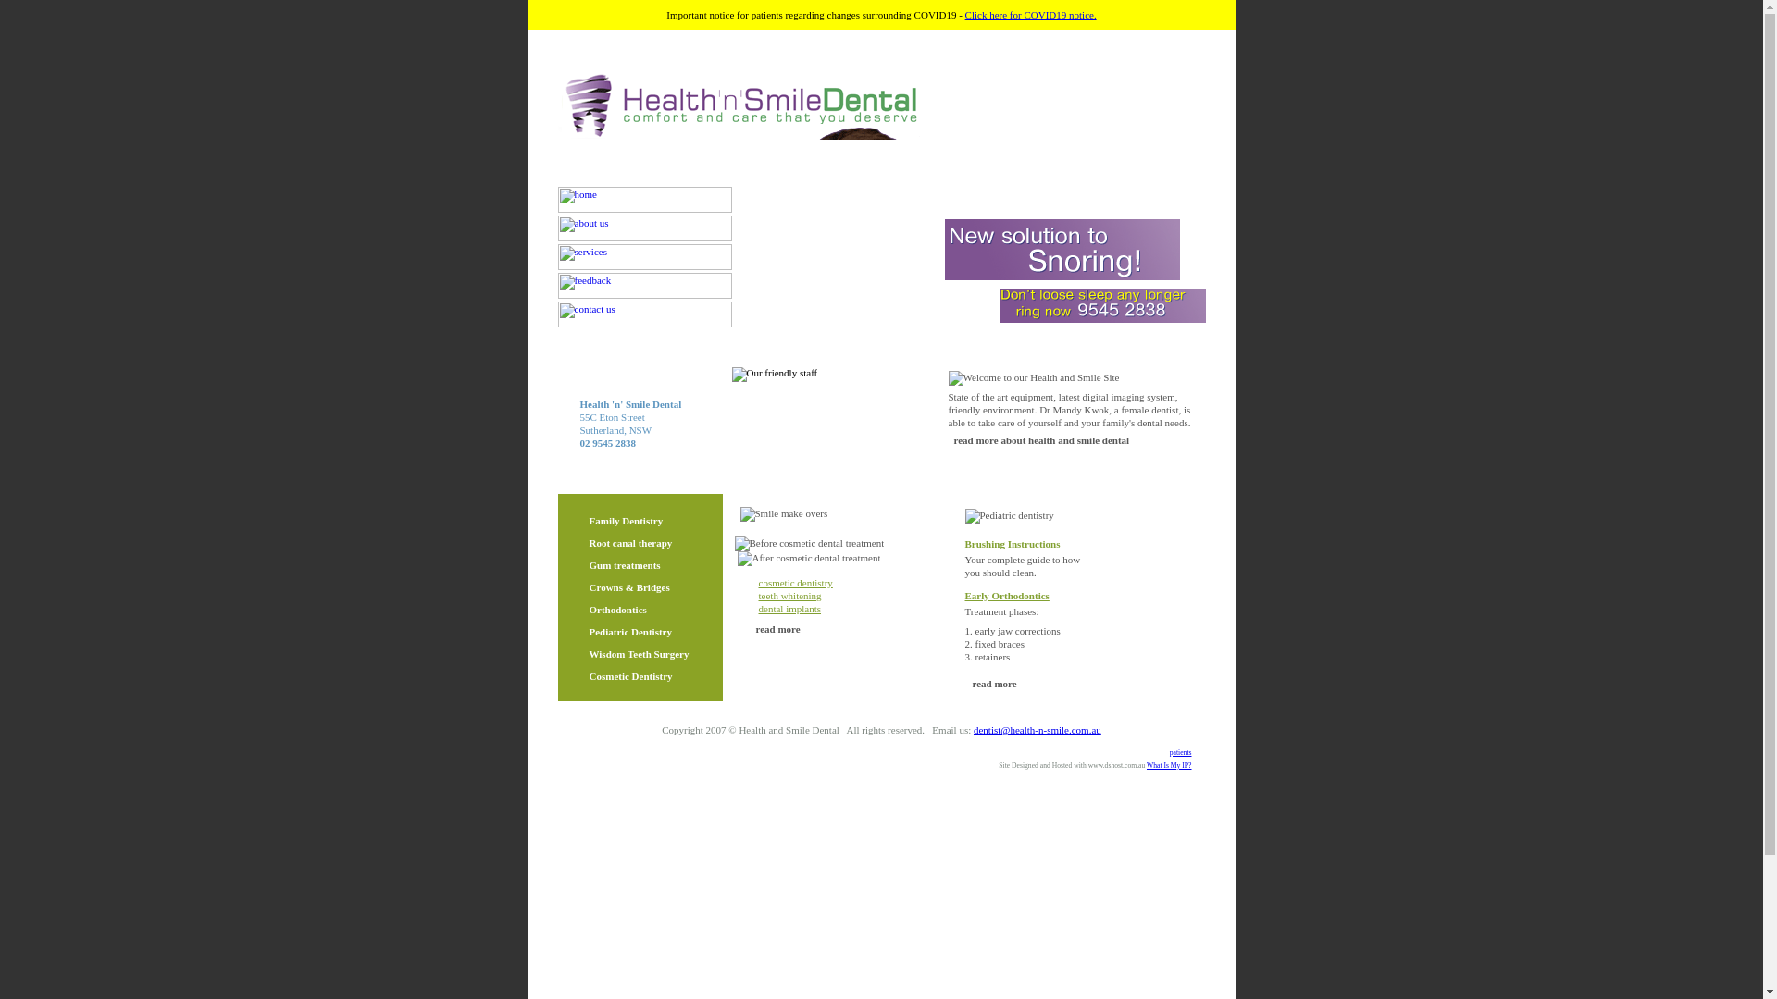  Describe the element at coordinates (1181, 753) in the screenshot. I see `patients` at that location.